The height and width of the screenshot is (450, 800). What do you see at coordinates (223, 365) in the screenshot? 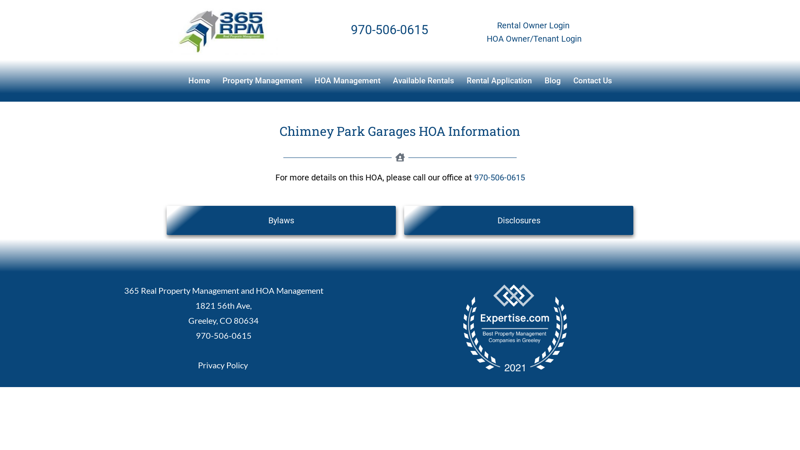
I see `Privacy Policy ` at bounding box center [223, 365].